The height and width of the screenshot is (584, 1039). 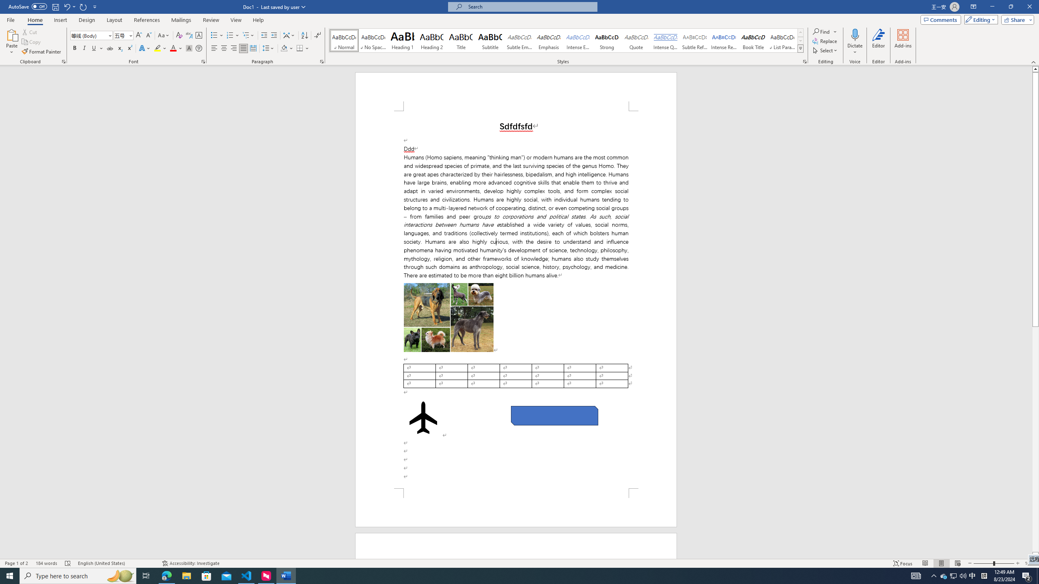 What do you see at coordinates (548, 41) in the screenshot?
I see `Emphasis` at bounding box center [548, 41].